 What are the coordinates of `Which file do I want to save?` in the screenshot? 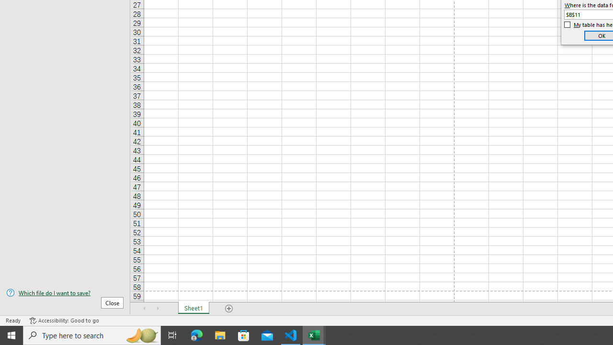 It's located at (65, 293).